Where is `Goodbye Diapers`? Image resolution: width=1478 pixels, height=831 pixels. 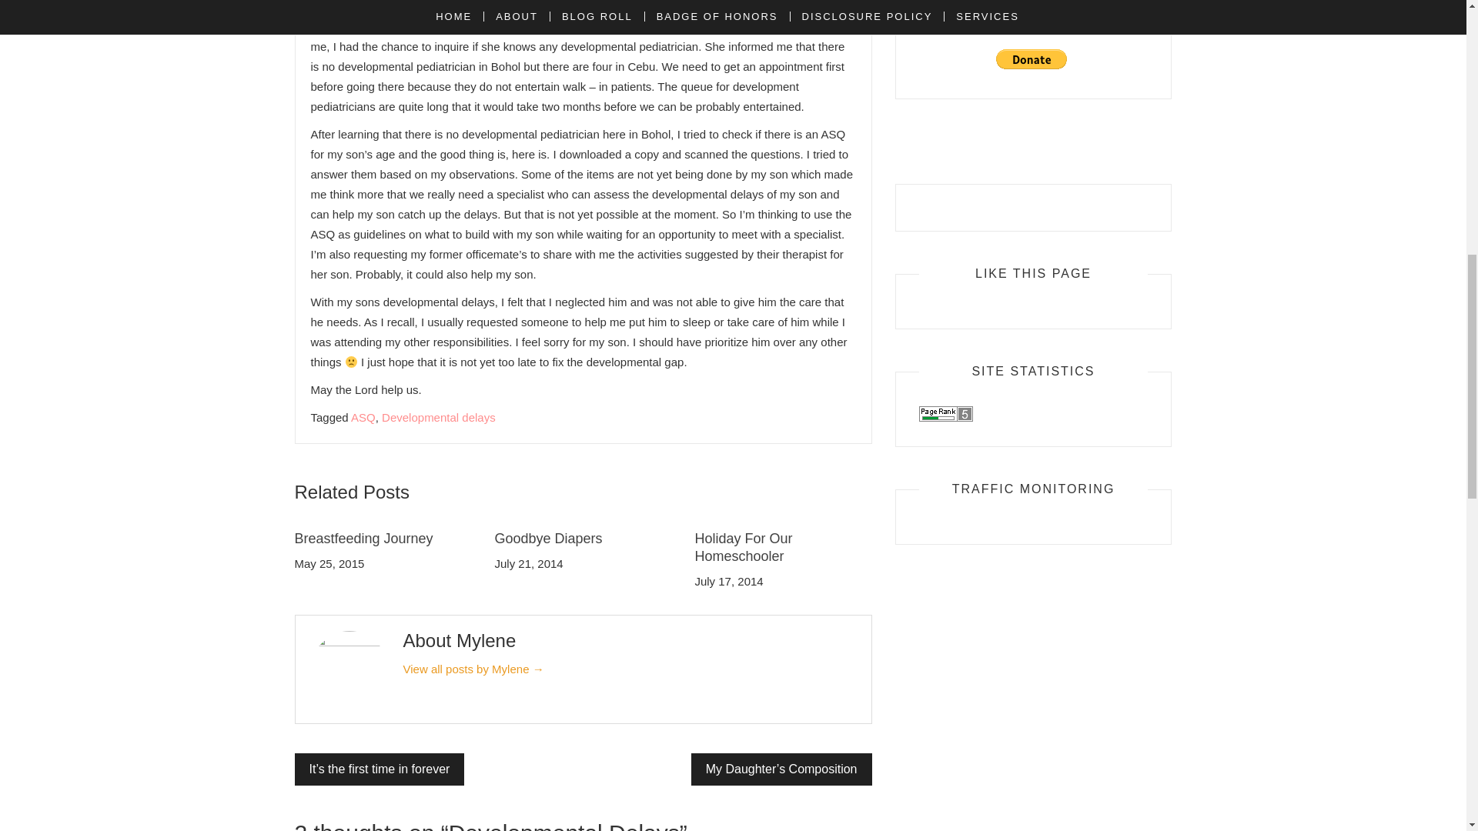 Goodbye Diapers is located at coordinates (547, 539).